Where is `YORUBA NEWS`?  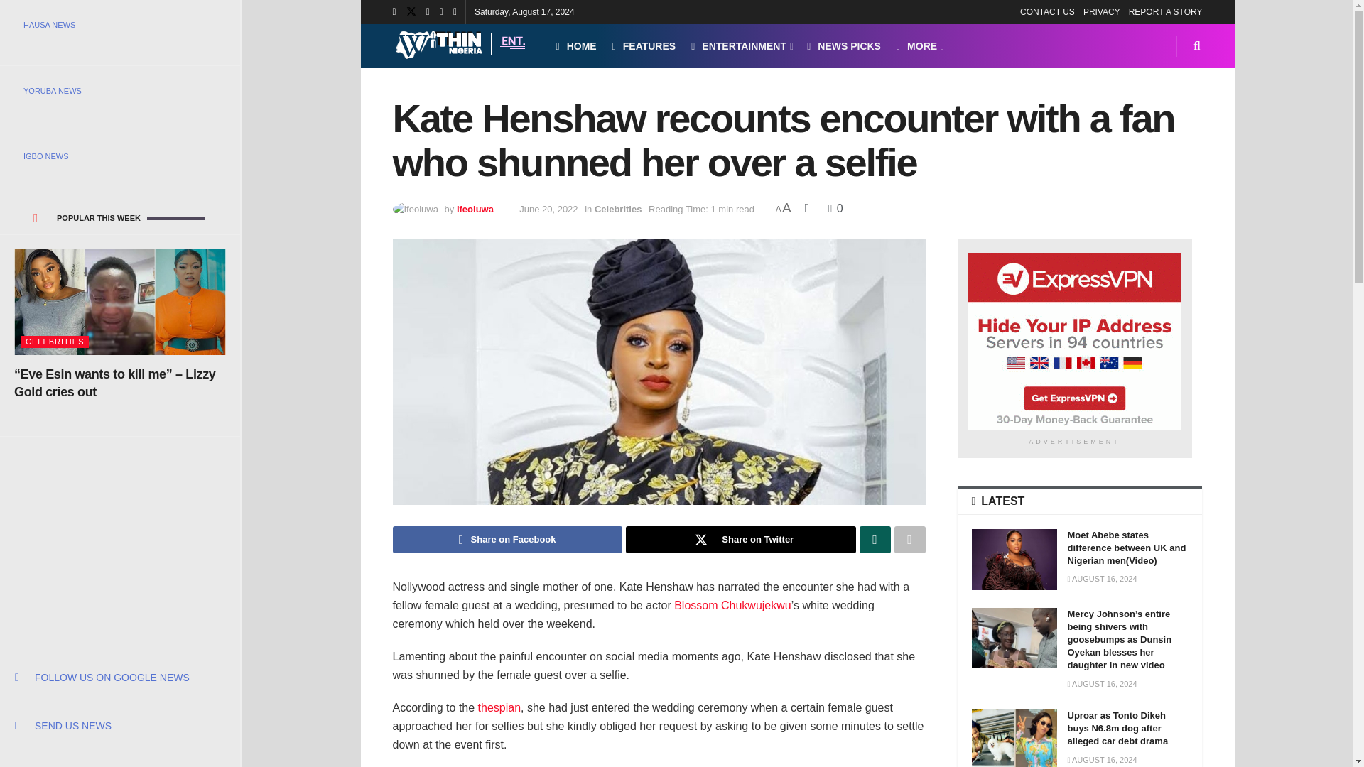 YORUBA NEWS is located at coordinates (119, 91).